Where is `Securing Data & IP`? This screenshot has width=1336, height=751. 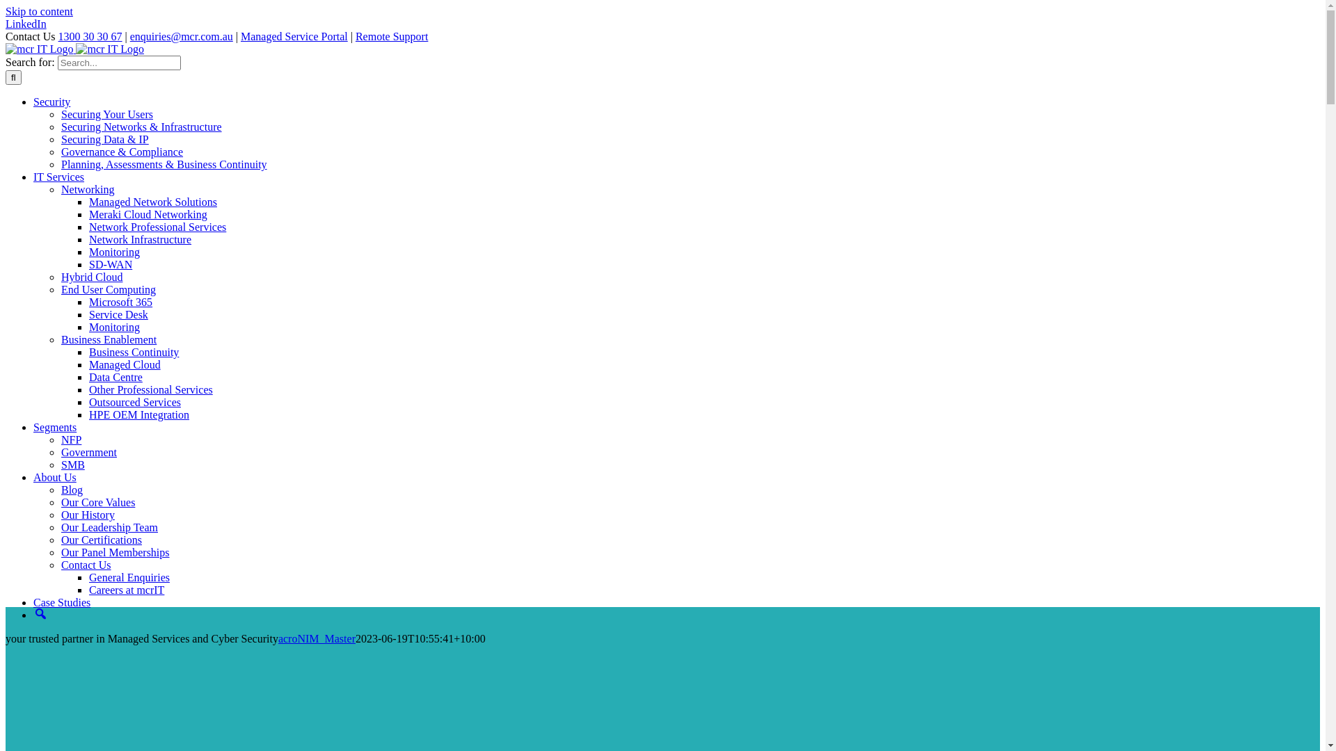
Securing Data & IP is located at coordinates (105, 139).